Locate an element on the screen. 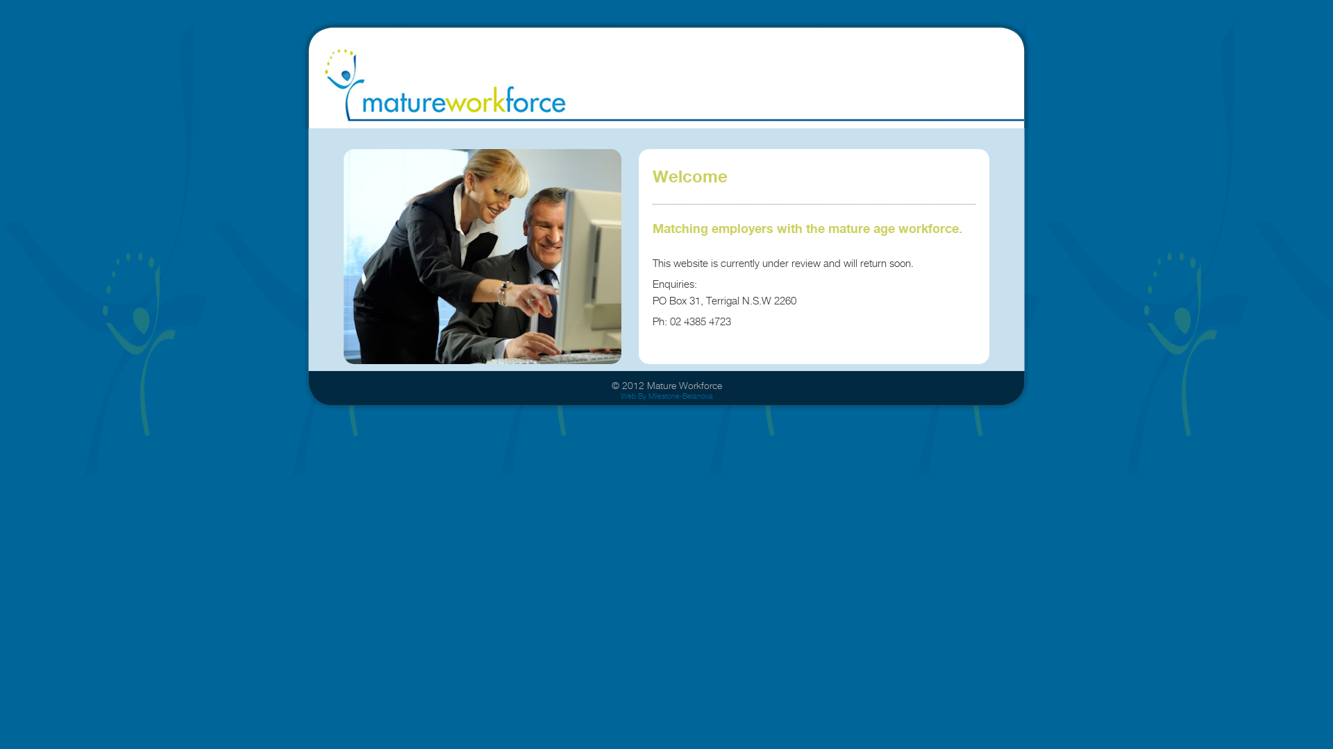 The height and width of the screenshot is (749, 1333). Web By Milestone-Belanova is located at coordinates (666, 396).